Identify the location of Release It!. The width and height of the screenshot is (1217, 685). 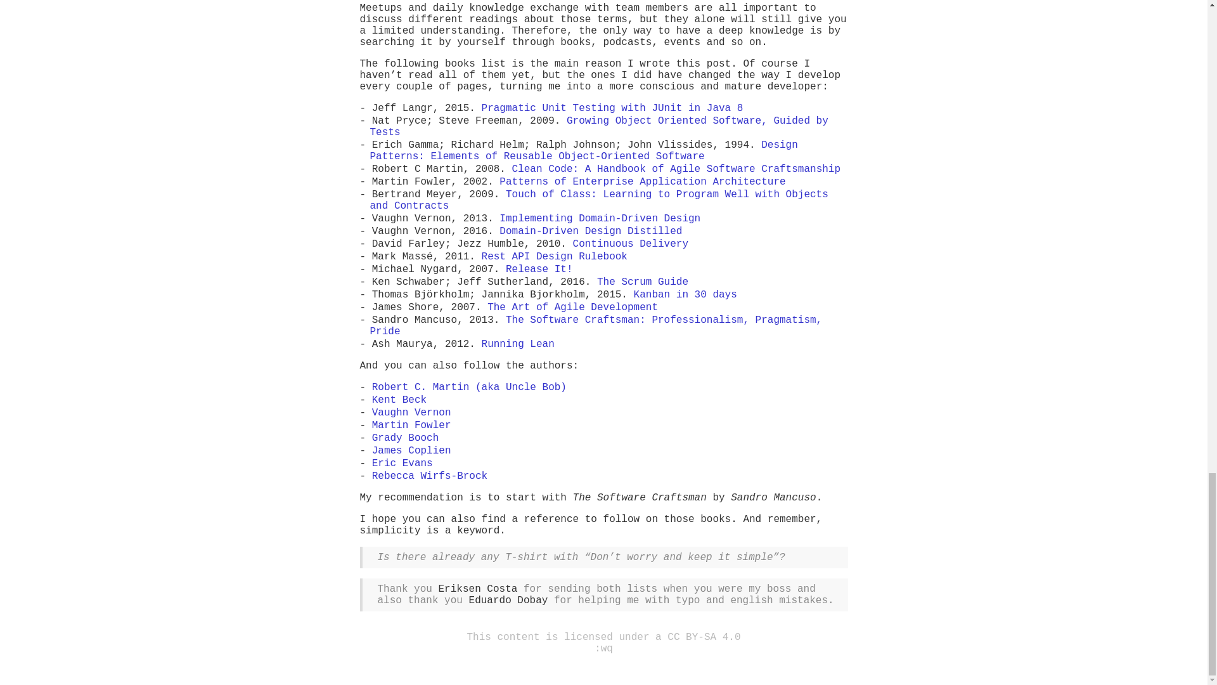
(539, 269).